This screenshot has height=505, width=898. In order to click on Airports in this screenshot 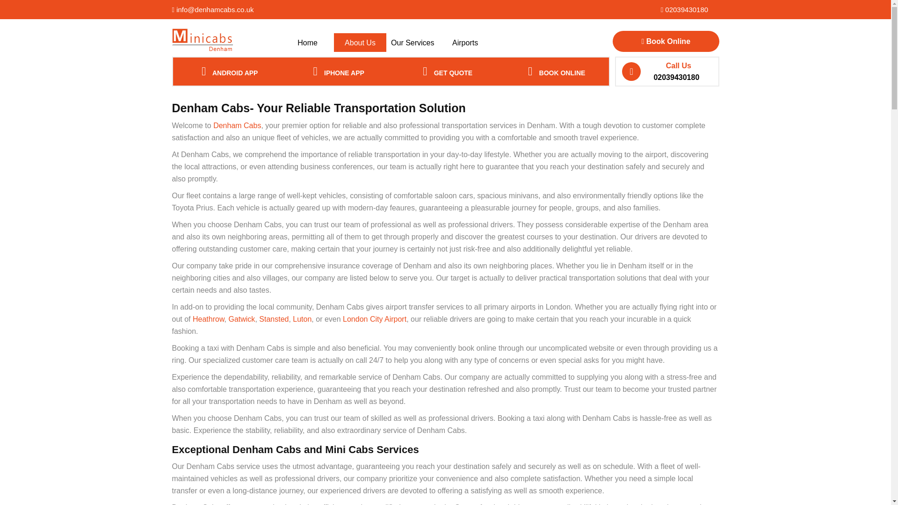, I will do `click(465, 43)`.